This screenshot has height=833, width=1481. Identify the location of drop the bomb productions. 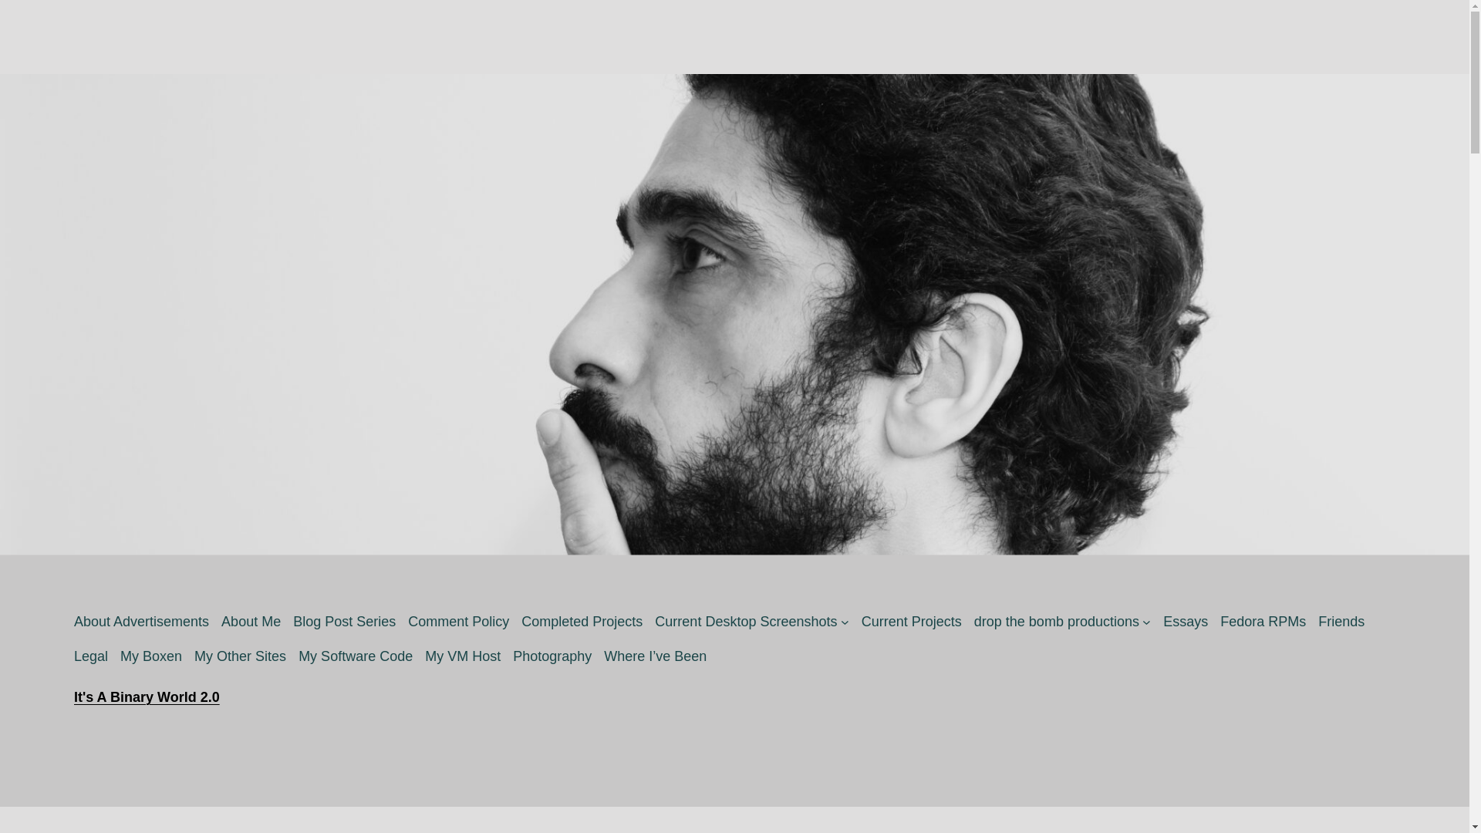
(1057, 622).